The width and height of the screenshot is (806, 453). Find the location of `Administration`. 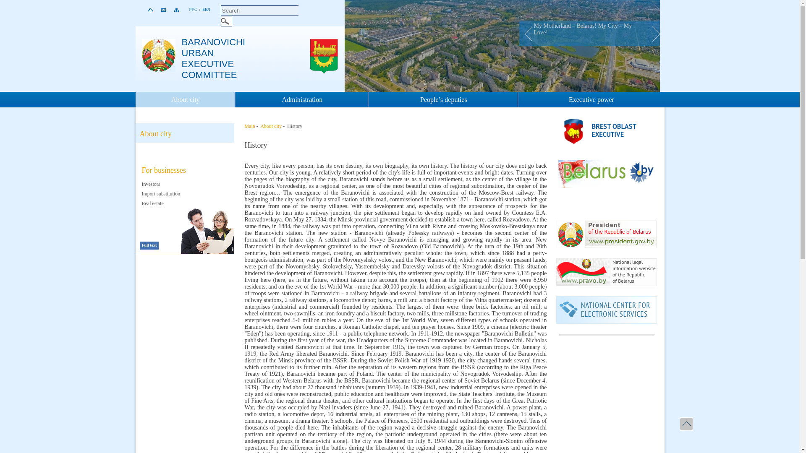

Administration is located at coordinates (301, 99).